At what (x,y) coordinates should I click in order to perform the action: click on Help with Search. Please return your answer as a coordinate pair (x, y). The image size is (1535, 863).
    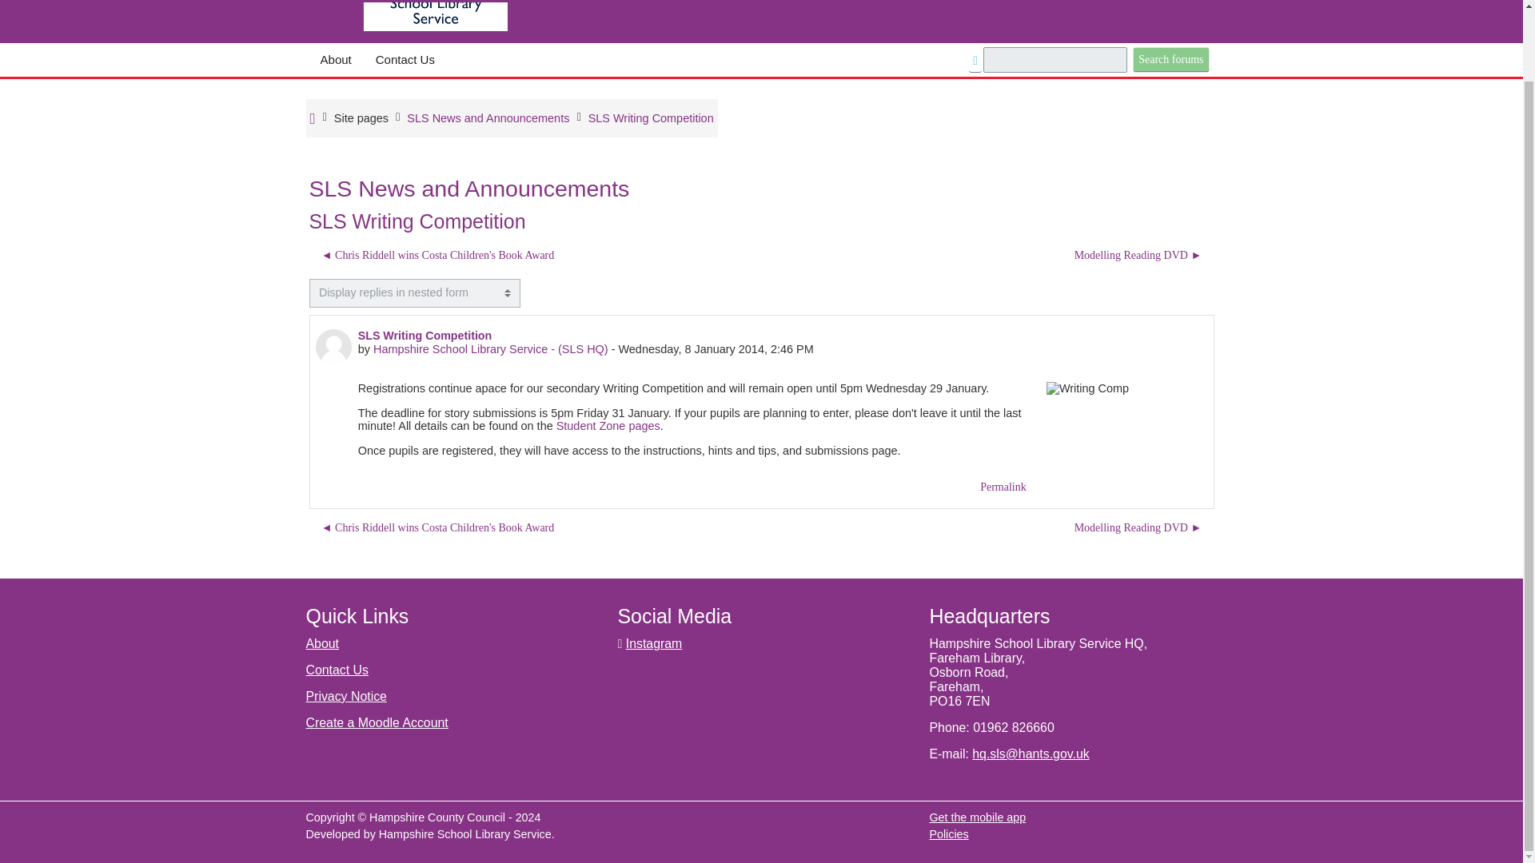
    Looking at the image, I should click on (975, 61).